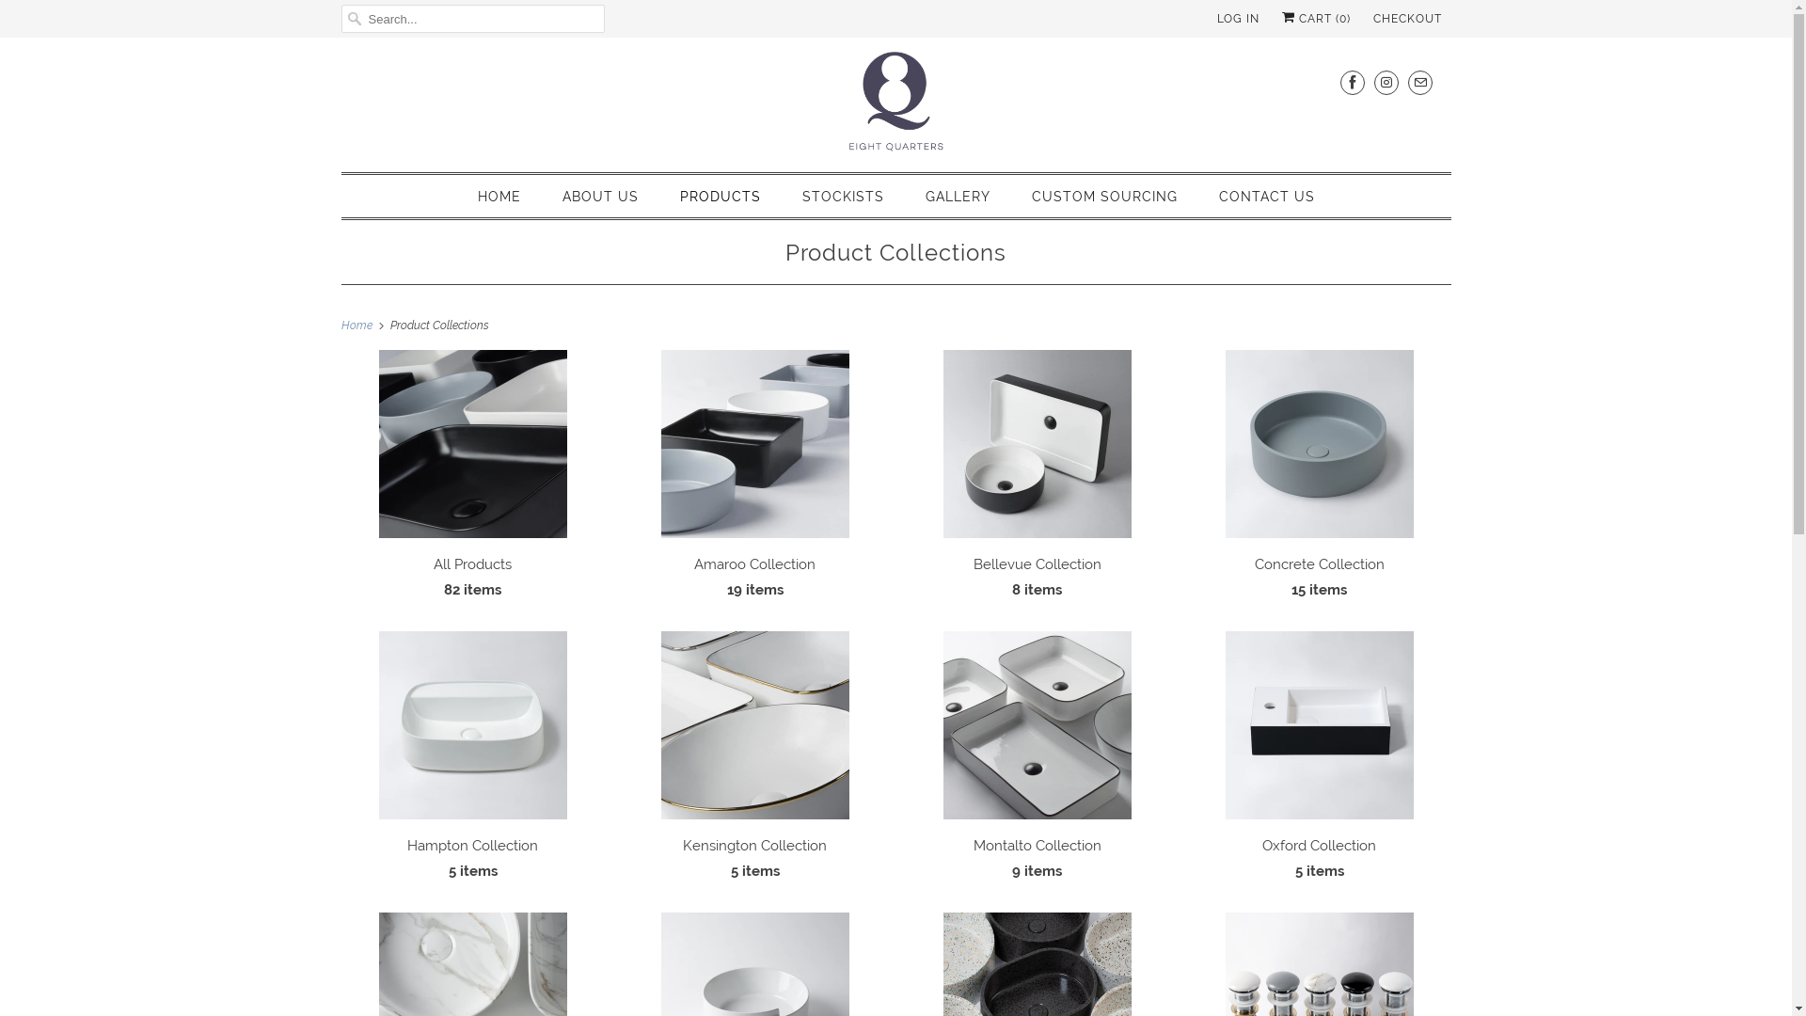 This screenshot has height=1016, width=1806. I want to click on Hampton Collection
5 items, so click(472, 762).